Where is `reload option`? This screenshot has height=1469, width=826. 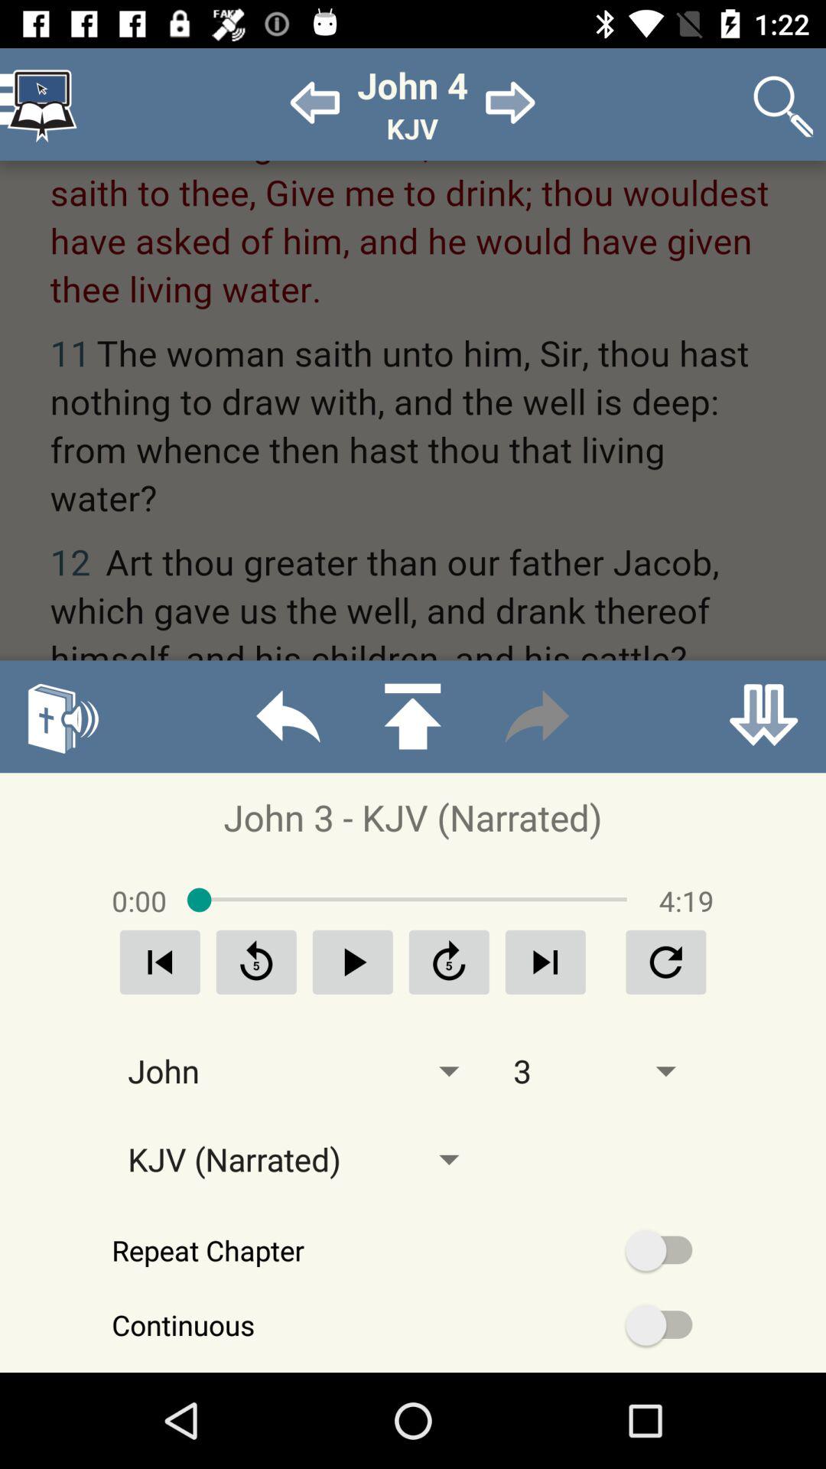
reload option is located at coordinates (256, 963).